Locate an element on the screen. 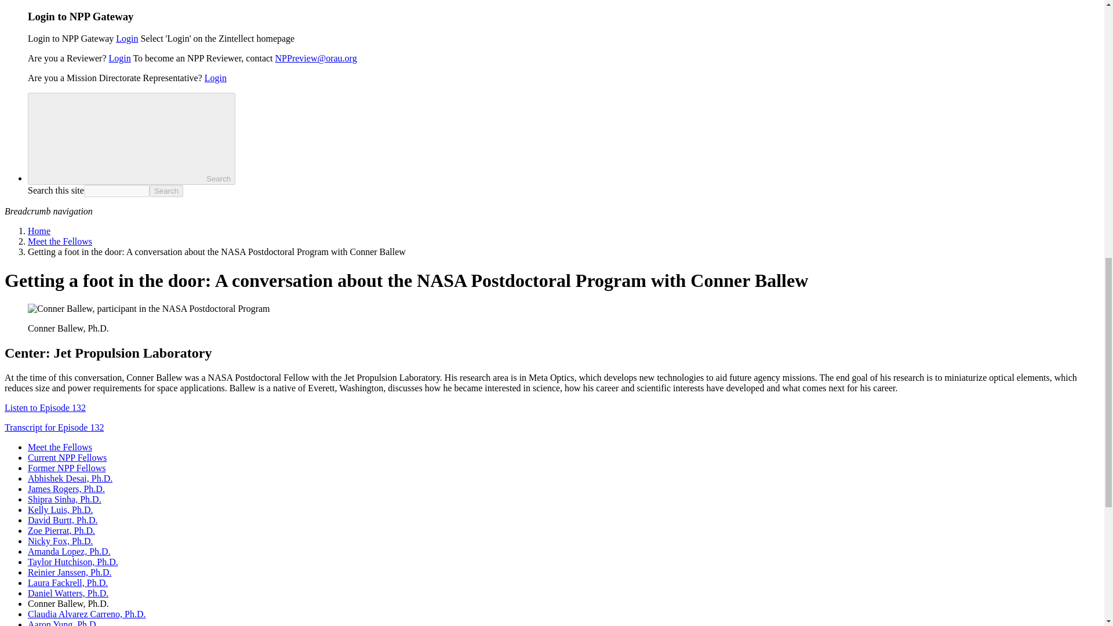 The width and height of the screenshot is (1113, 626). search is located at coordinates (117, 191).